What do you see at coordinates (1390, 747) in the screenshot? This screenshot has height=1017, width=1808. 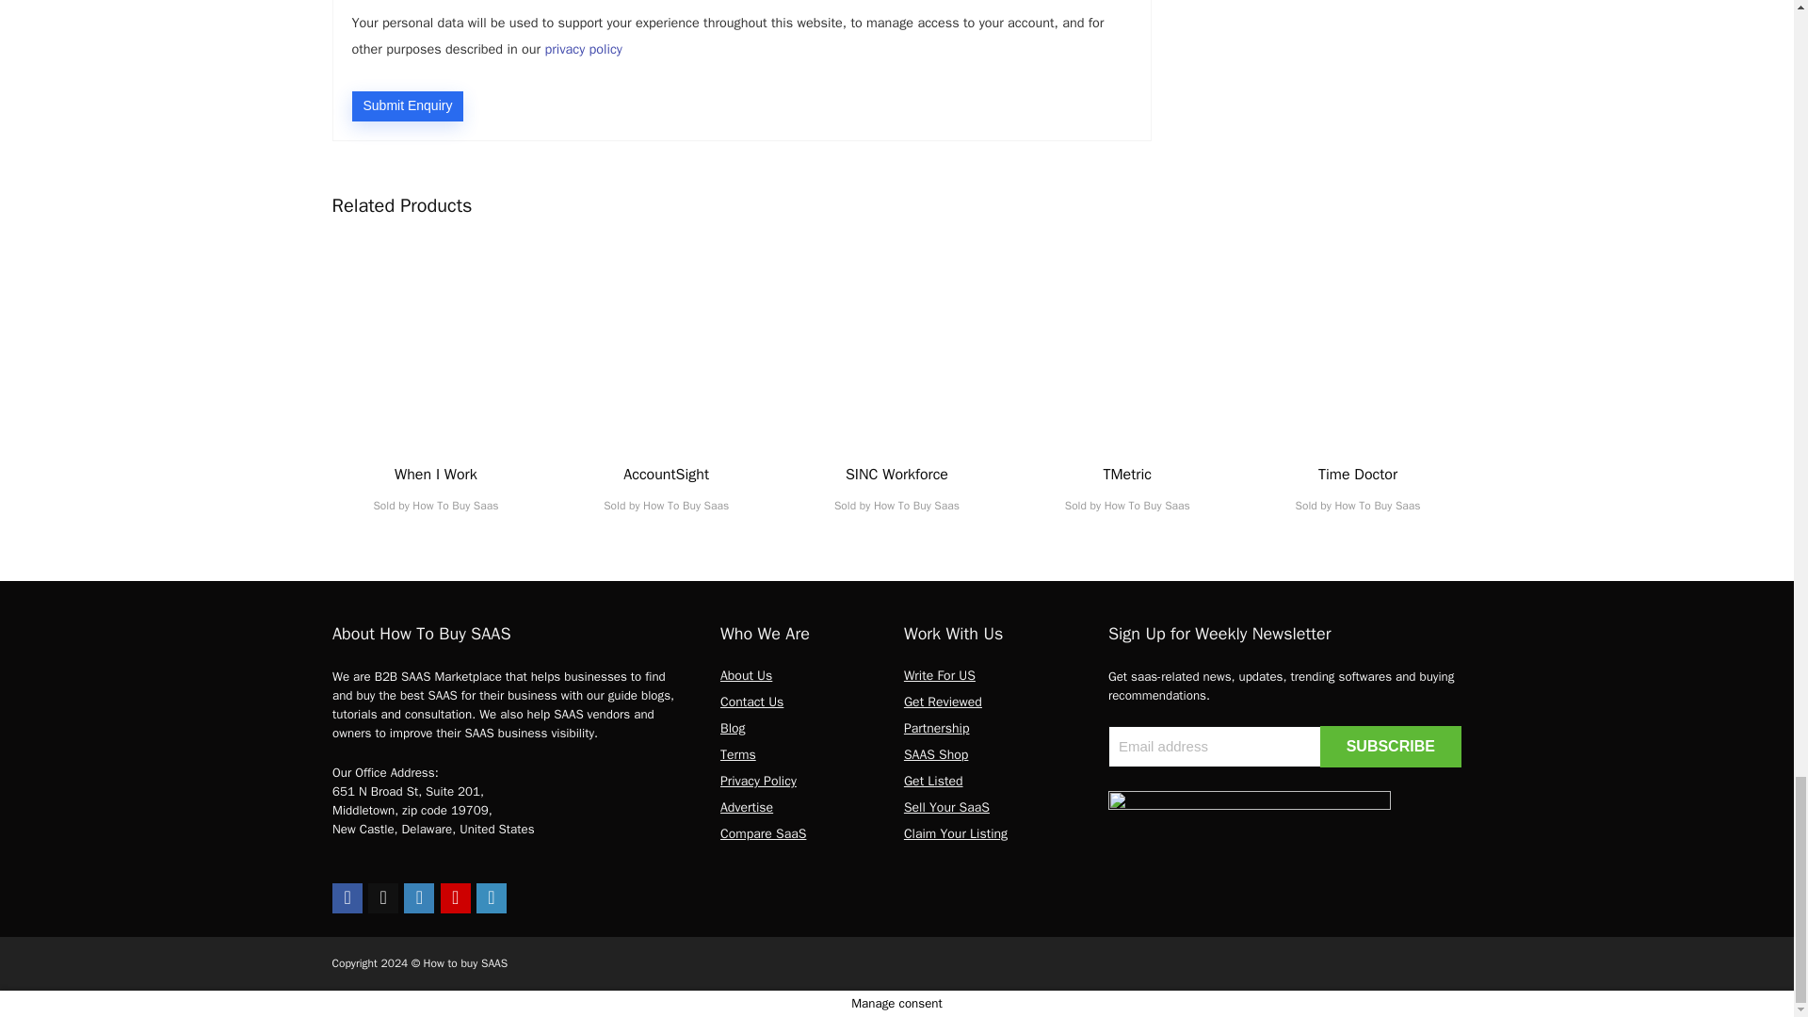 I see `Subscribe` at bounding box center [1390, 747].